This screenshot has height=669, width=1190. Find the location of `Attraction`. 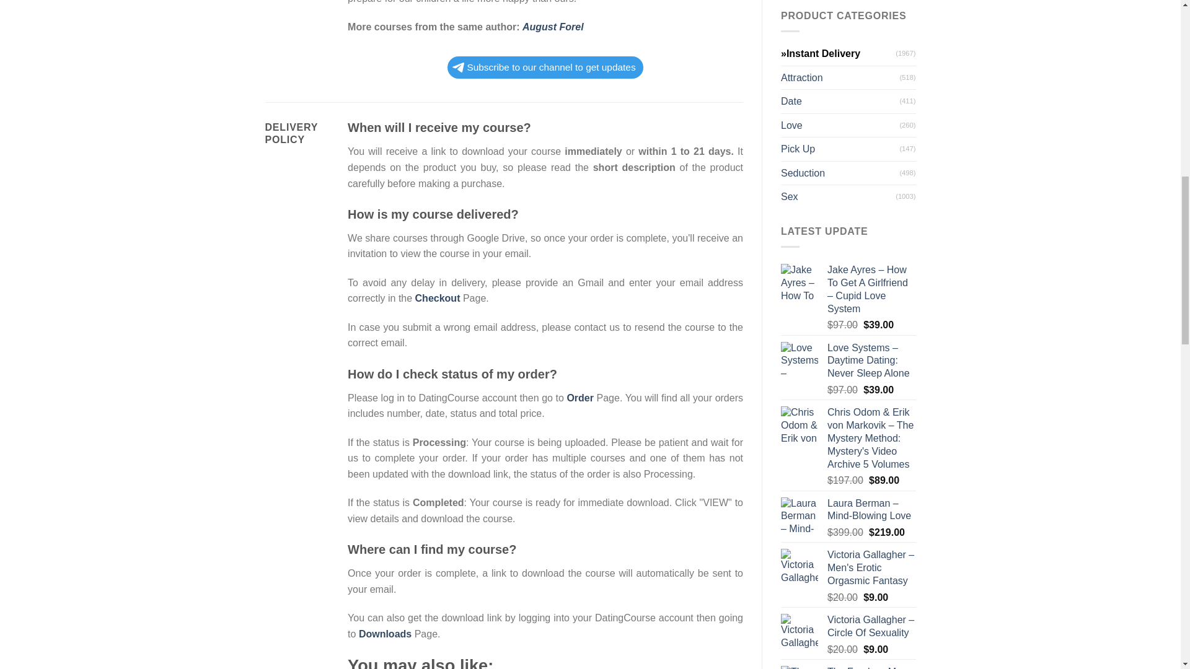

Attraction is located at coordinates (840, 77).